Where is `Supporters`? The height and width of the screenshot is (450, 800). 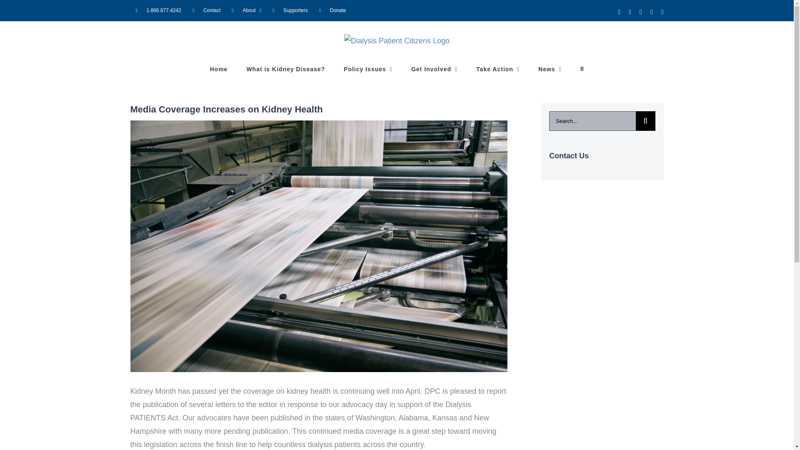 Supporters is located at coordinates (290, 10).